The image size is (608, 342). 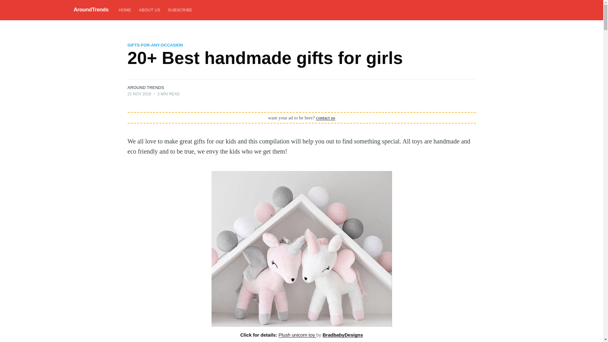 I want to click on HOME, so click(x=125, y=10).